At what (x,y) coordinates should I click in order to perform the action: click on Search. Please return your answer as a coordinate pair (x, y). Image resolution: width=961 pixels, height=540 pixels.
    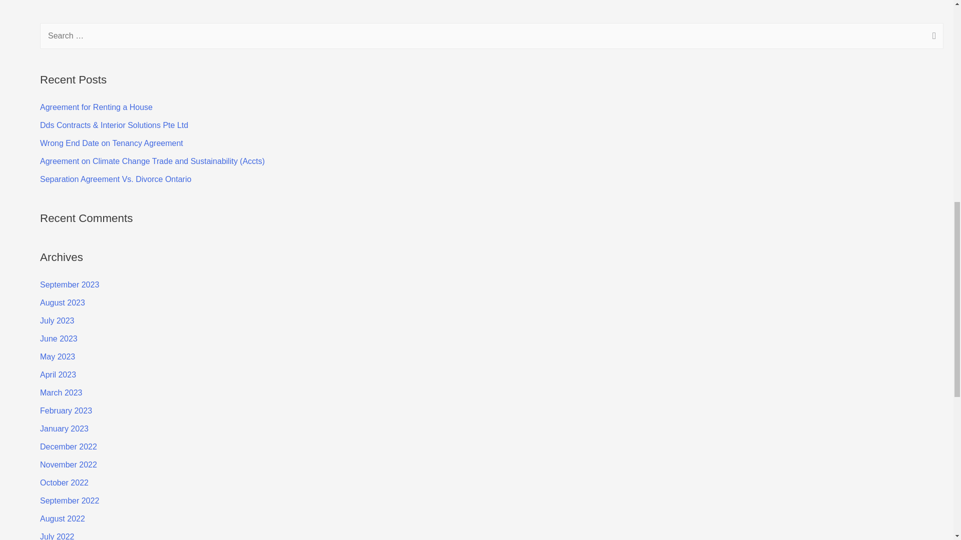
    Looking at the image, I should click on (932, 37).